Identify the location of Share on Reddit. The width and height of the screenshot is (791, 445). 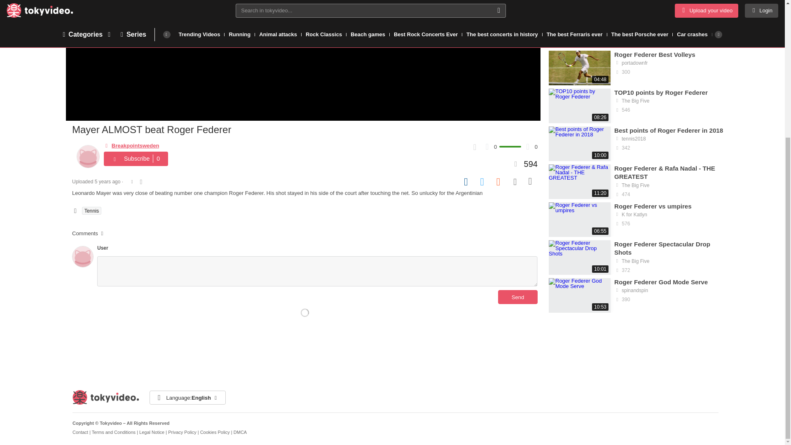
(499, 181).